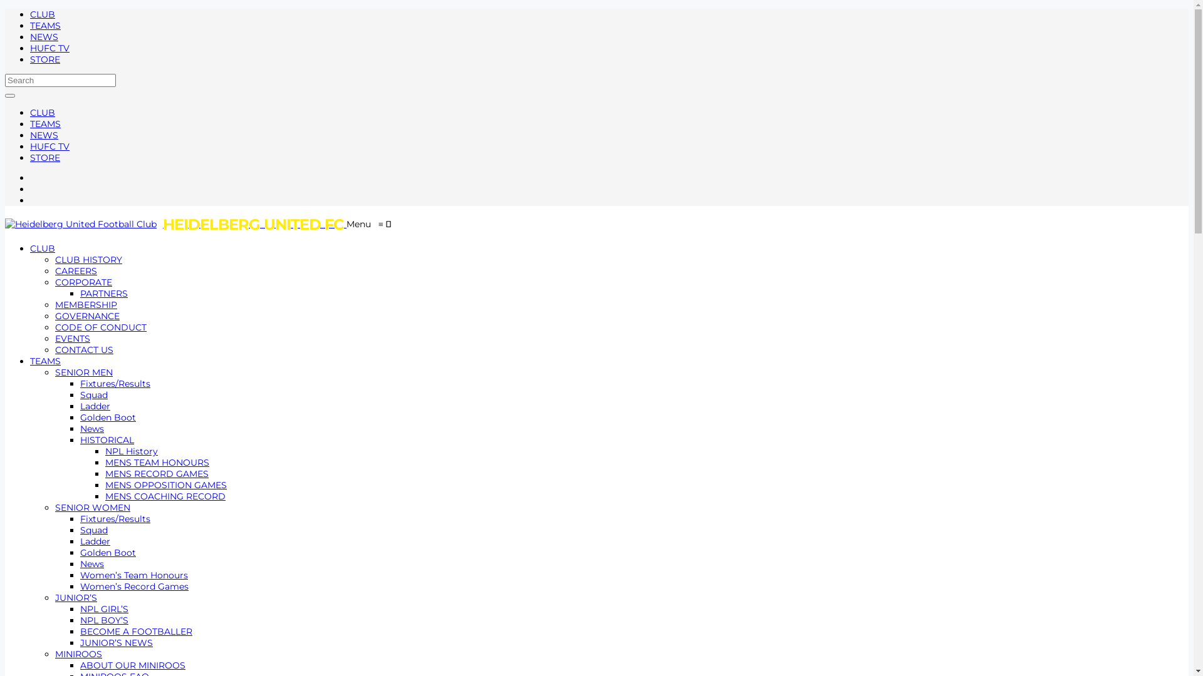  I want to click on SENIOR WOMEN, so click(93, 508).